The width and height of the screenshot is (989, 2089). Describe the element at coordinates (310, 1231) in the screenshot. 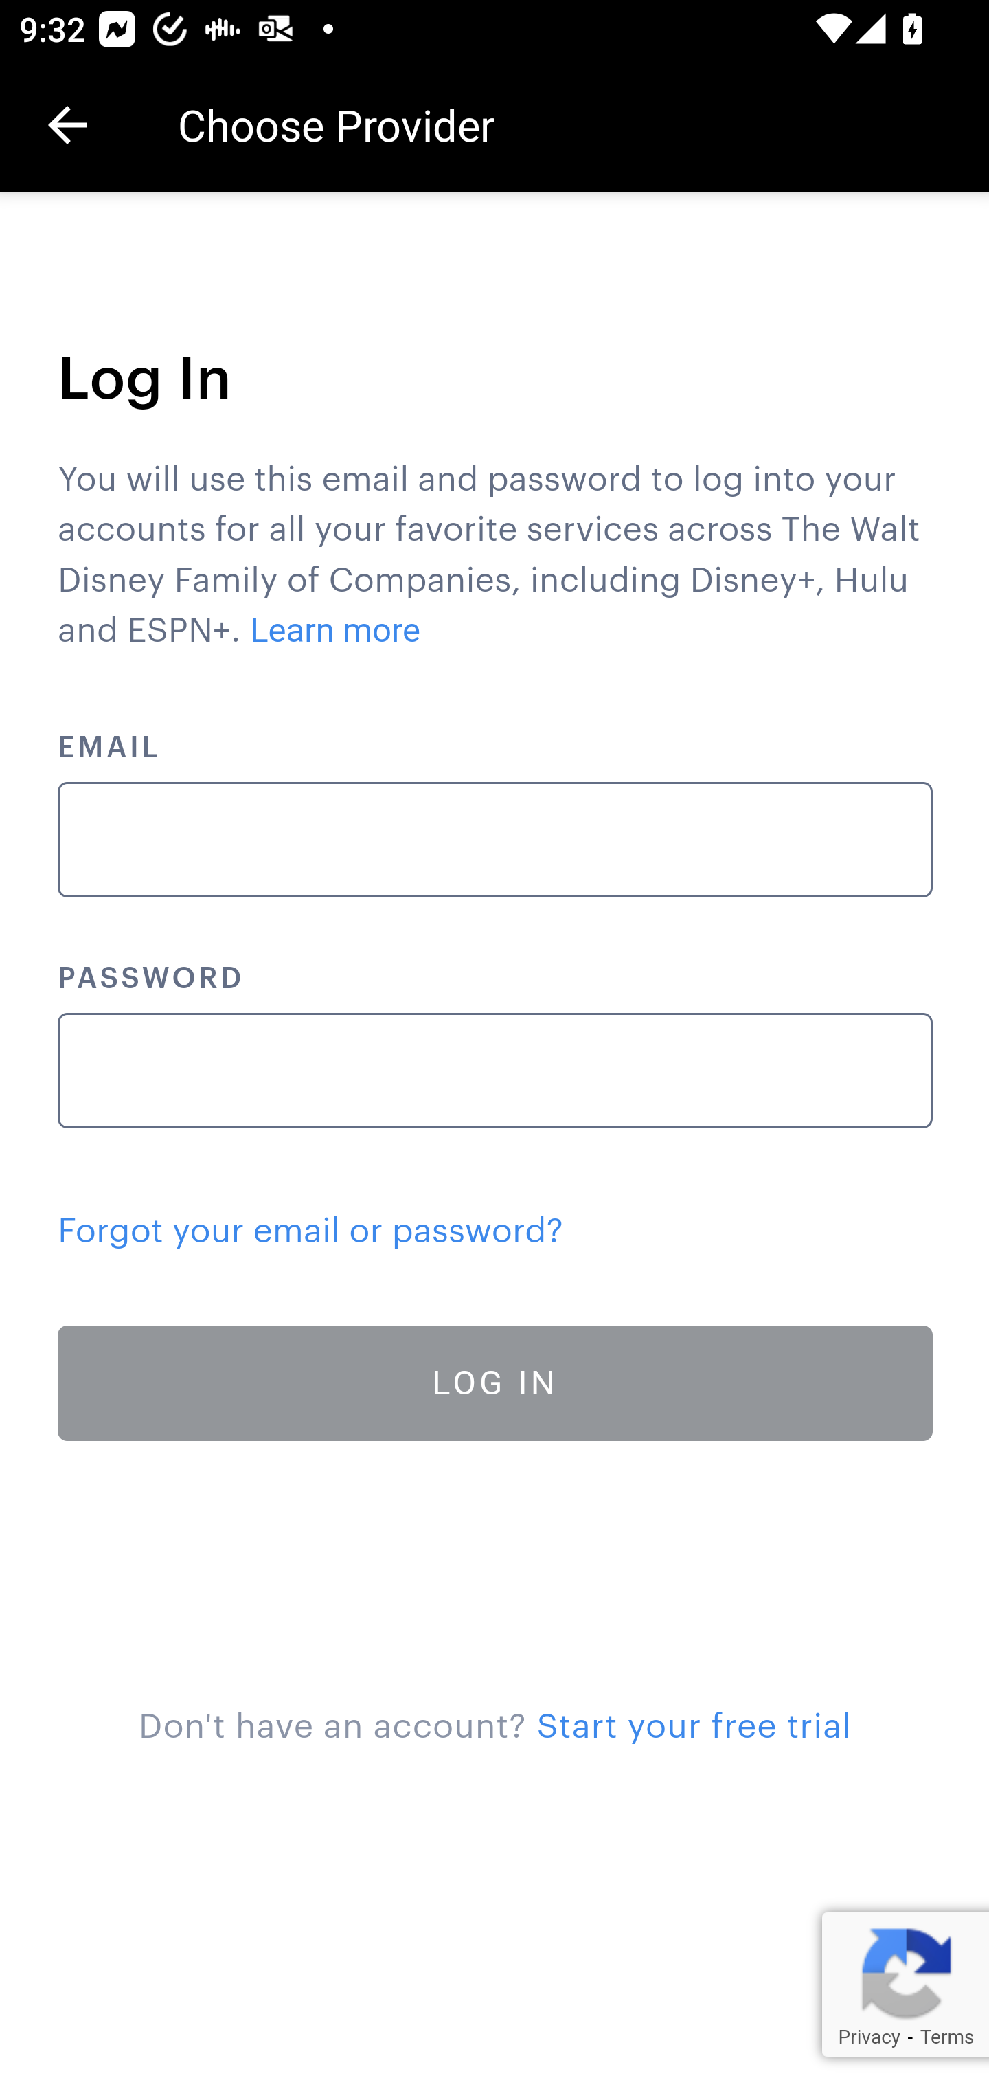

I see `Forgot your email or password?` at that location.